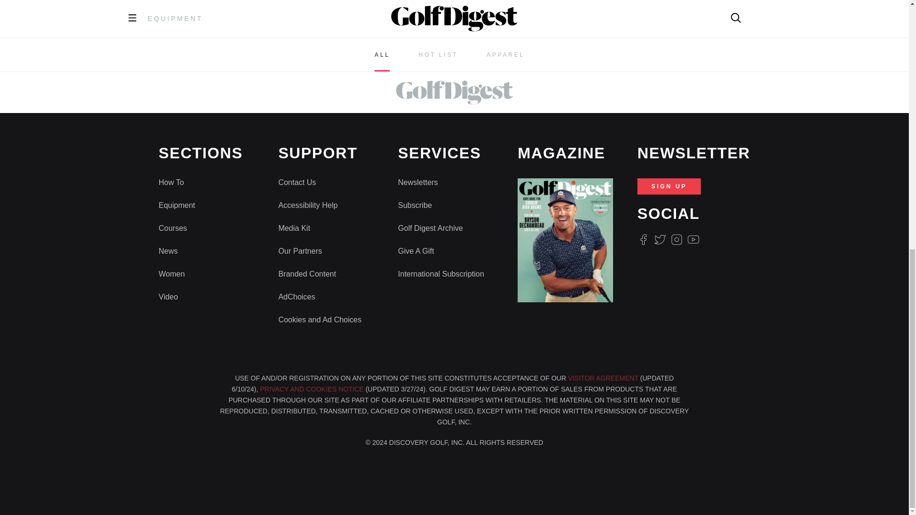 The height and width of the screenshot is (515, 916). I want to click on Facebook Logo, so click(643, 239).